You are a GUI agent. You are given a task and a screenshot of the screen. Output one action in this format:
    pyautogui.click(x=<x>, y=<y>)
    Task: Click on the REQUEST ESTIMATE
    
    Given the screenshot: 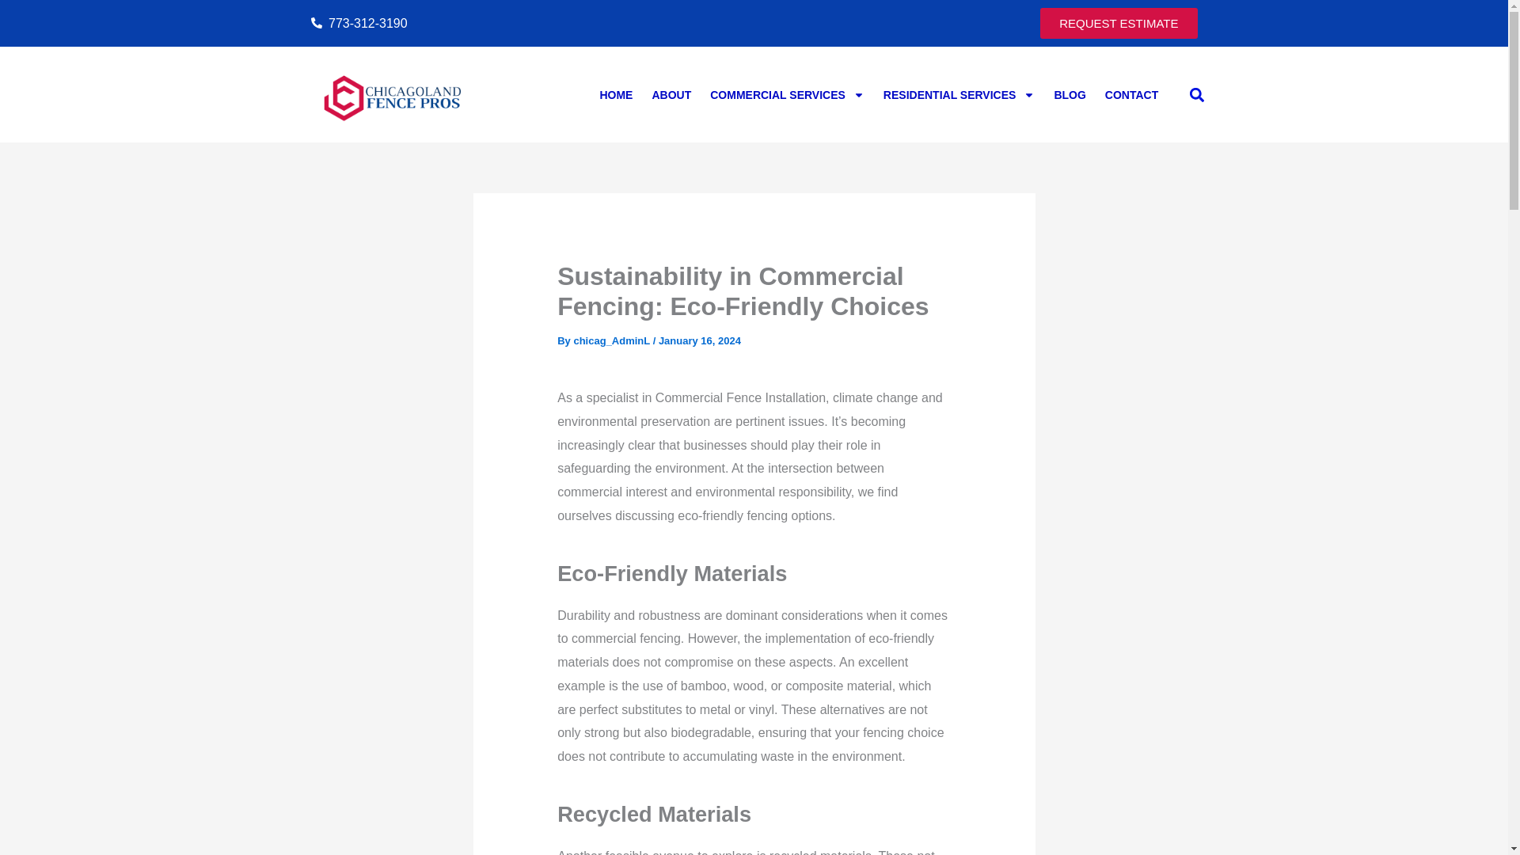 What is the action you would take?
    pyautogui.click(x=1118, y=22)
    